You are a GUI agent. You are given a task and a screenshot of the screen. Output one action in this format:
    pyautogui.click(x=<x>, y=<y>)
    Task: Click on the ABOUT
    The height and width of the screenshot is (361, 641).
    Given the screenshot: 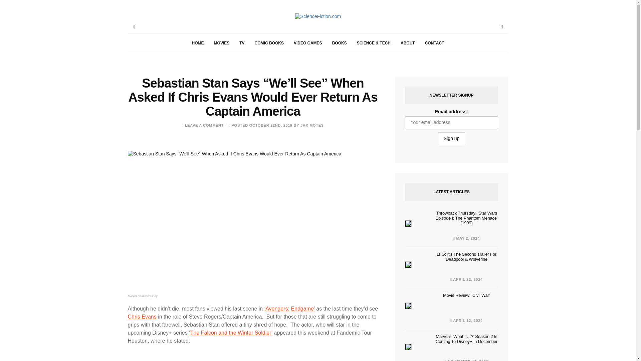 What is the action you would take?
    pyautogui.click(x=407, y=43)
    